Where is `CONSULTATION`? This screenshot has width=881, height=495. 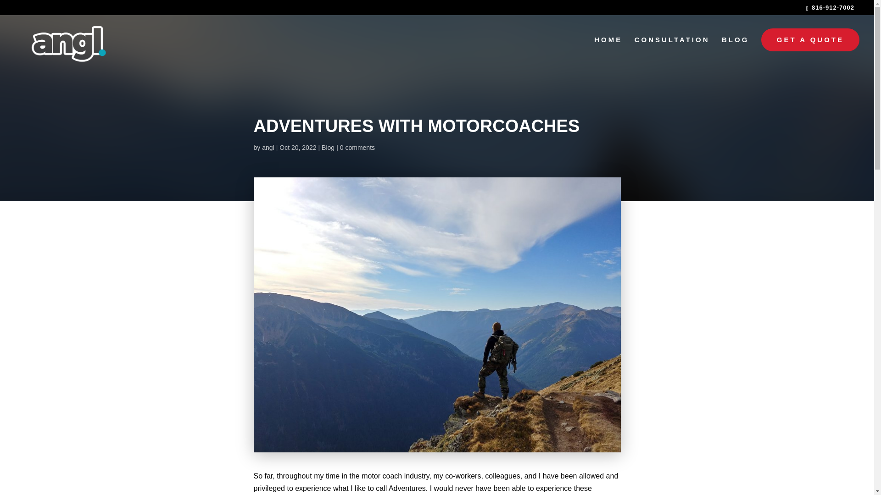
CONSULTATION is located at coordinates (672, 53).